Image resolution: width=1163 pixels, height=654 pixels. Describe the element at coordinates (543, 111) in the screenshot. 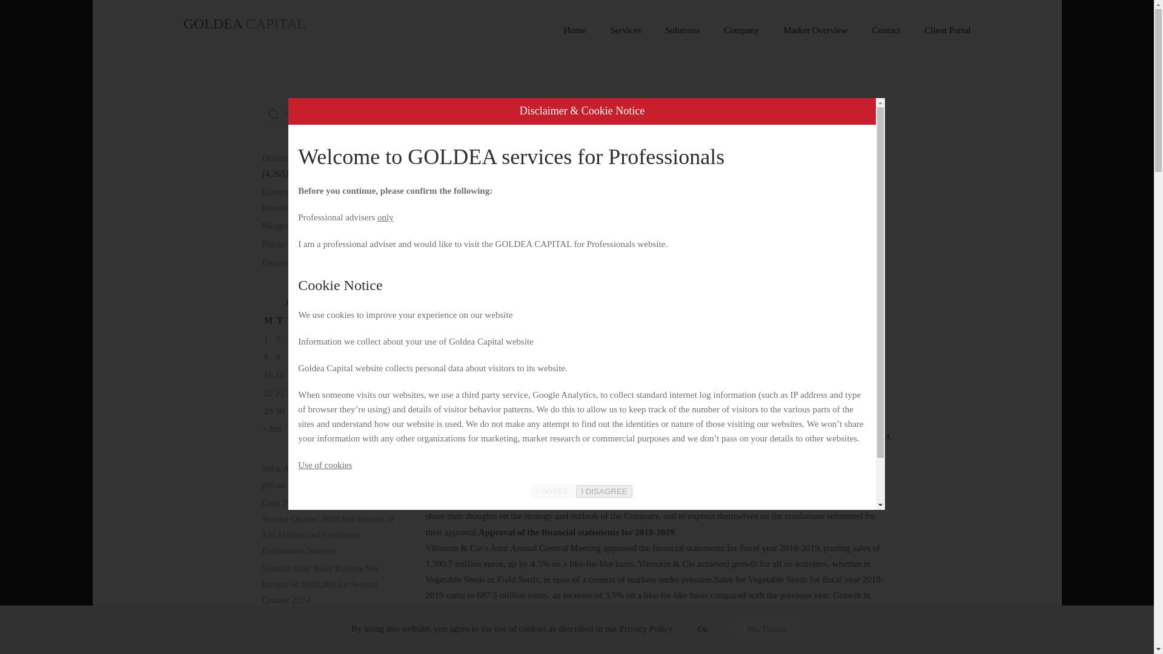

I see `Public Companies` at that location.